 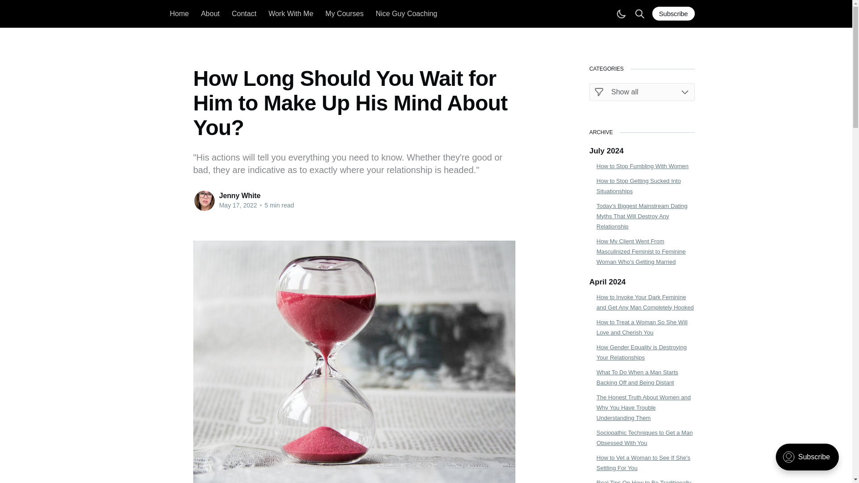 I want to click on Nice Guy Coaching, so click(x=406, y=13).